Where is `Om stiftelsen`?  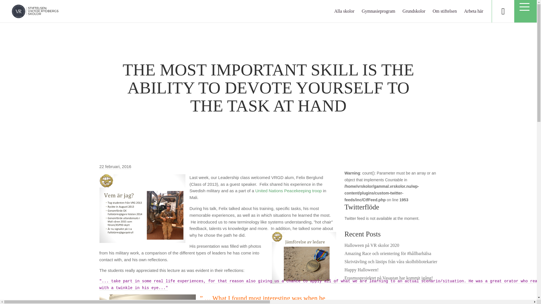
Om stiftelsen is located at coordinates (444, 11).